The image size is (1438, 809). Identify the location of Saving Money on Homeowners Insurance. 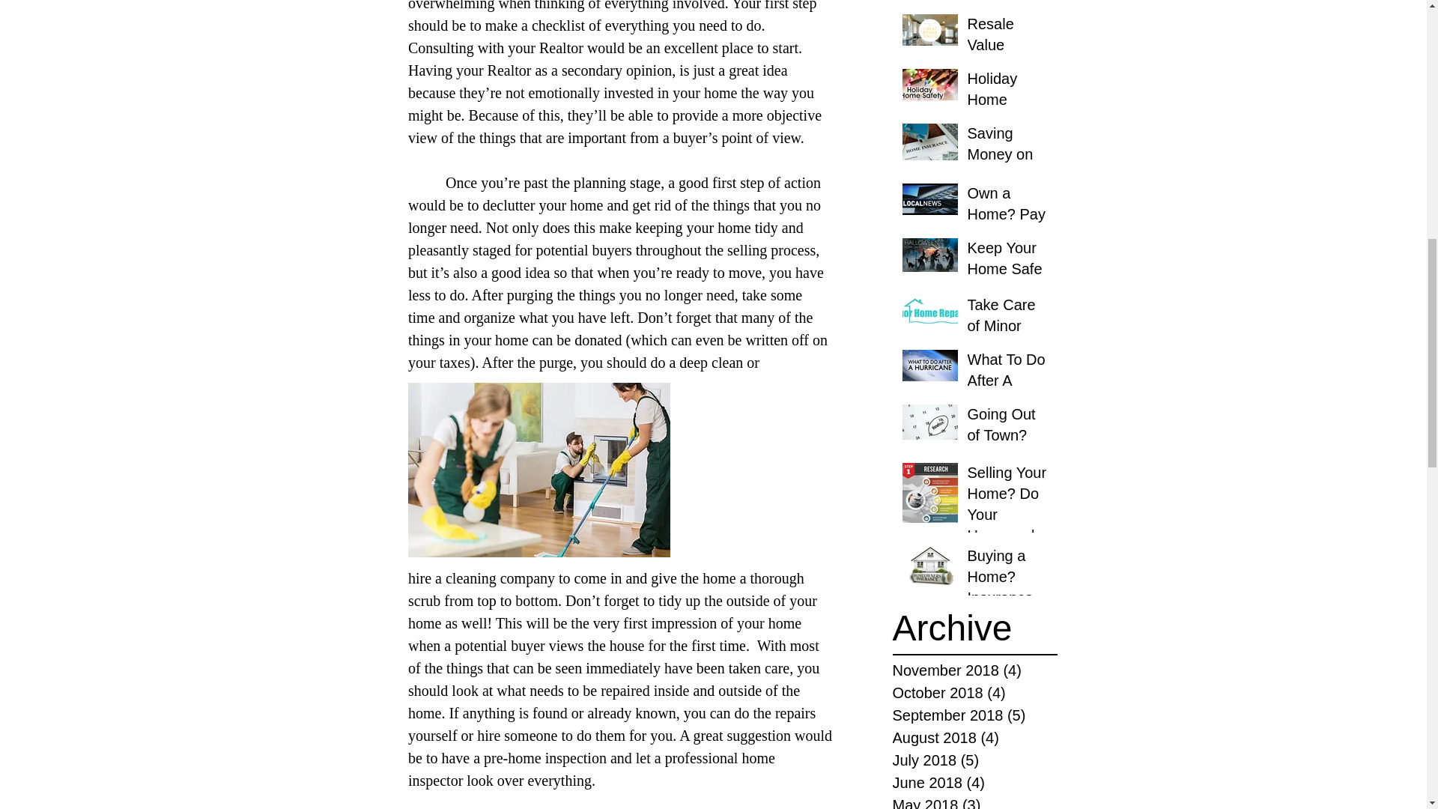
(1008, 168).